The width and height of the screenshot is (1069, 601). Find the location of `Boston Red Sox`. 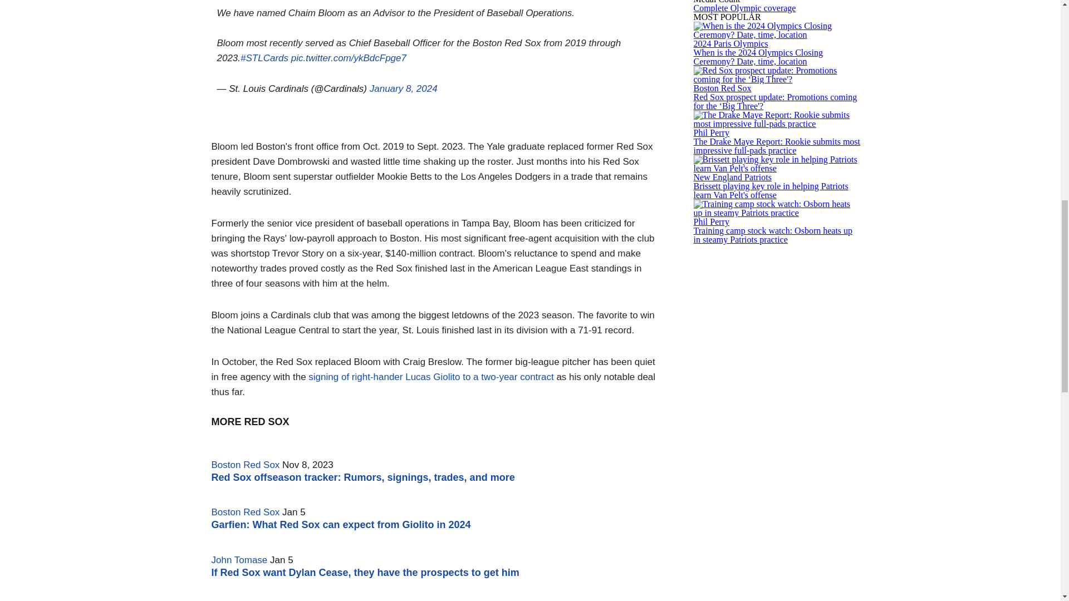

Boston Red Sox is located at coordinates (246, 512).